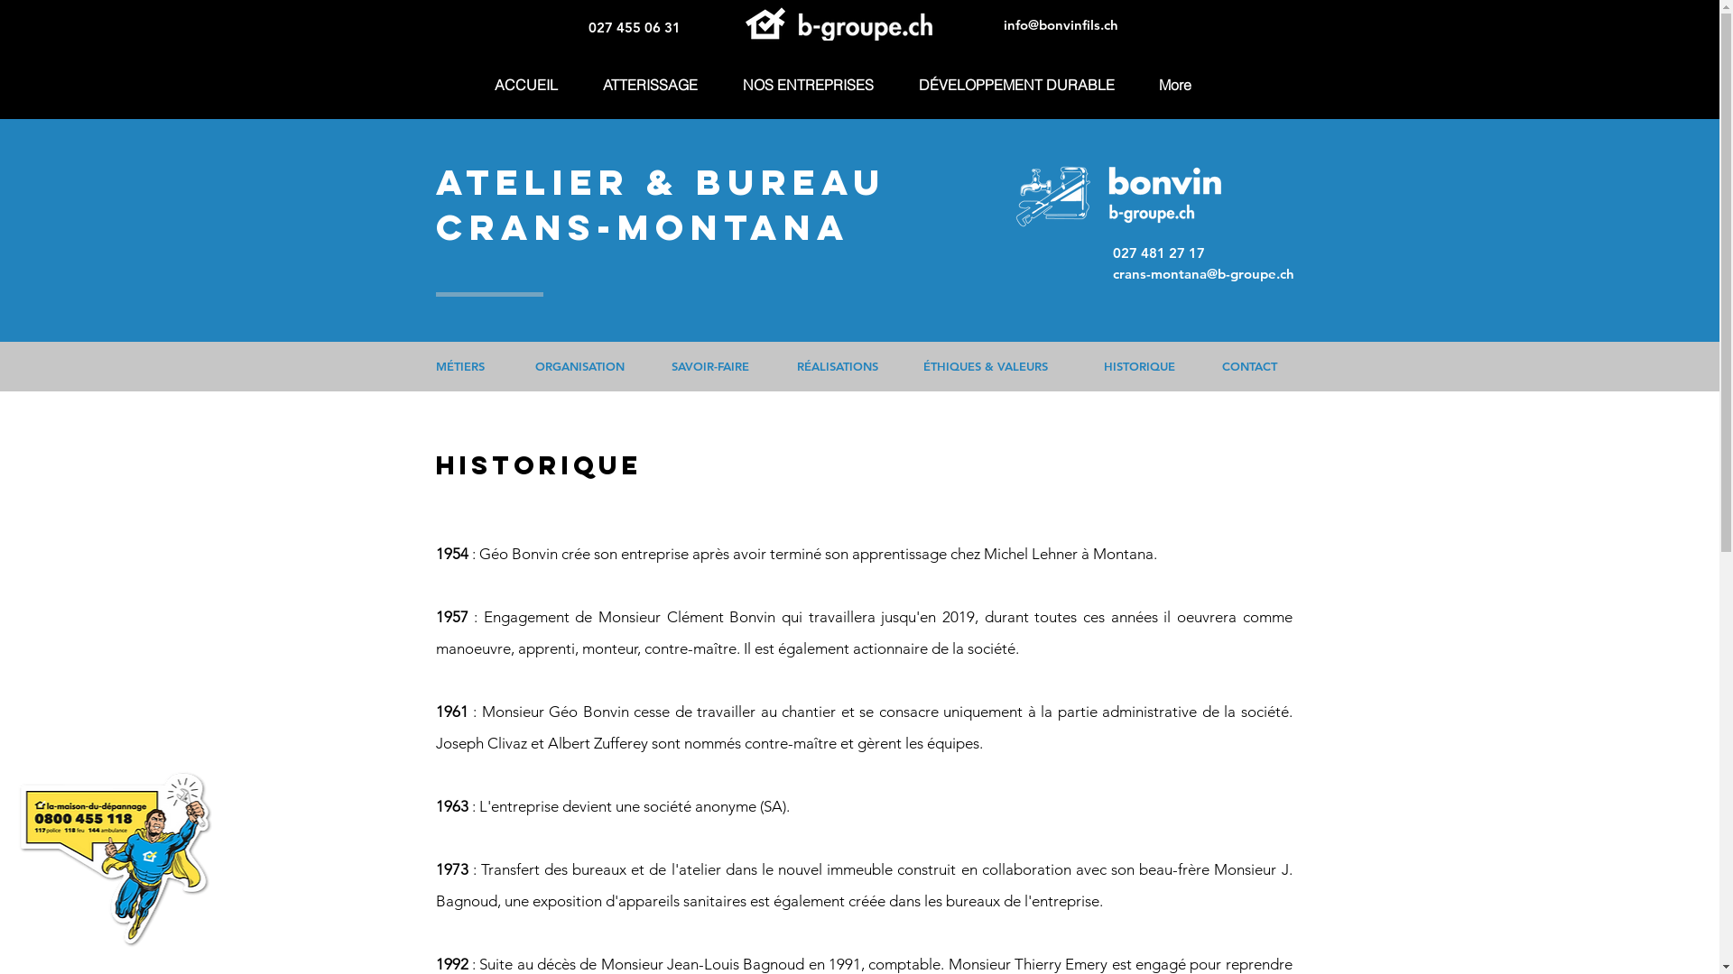 Image resolution: width=1733 pixels, height=974 pixels. Describe the element at coordinates (1253, 366) in the screenshot. I see `CONTACT` at that location.